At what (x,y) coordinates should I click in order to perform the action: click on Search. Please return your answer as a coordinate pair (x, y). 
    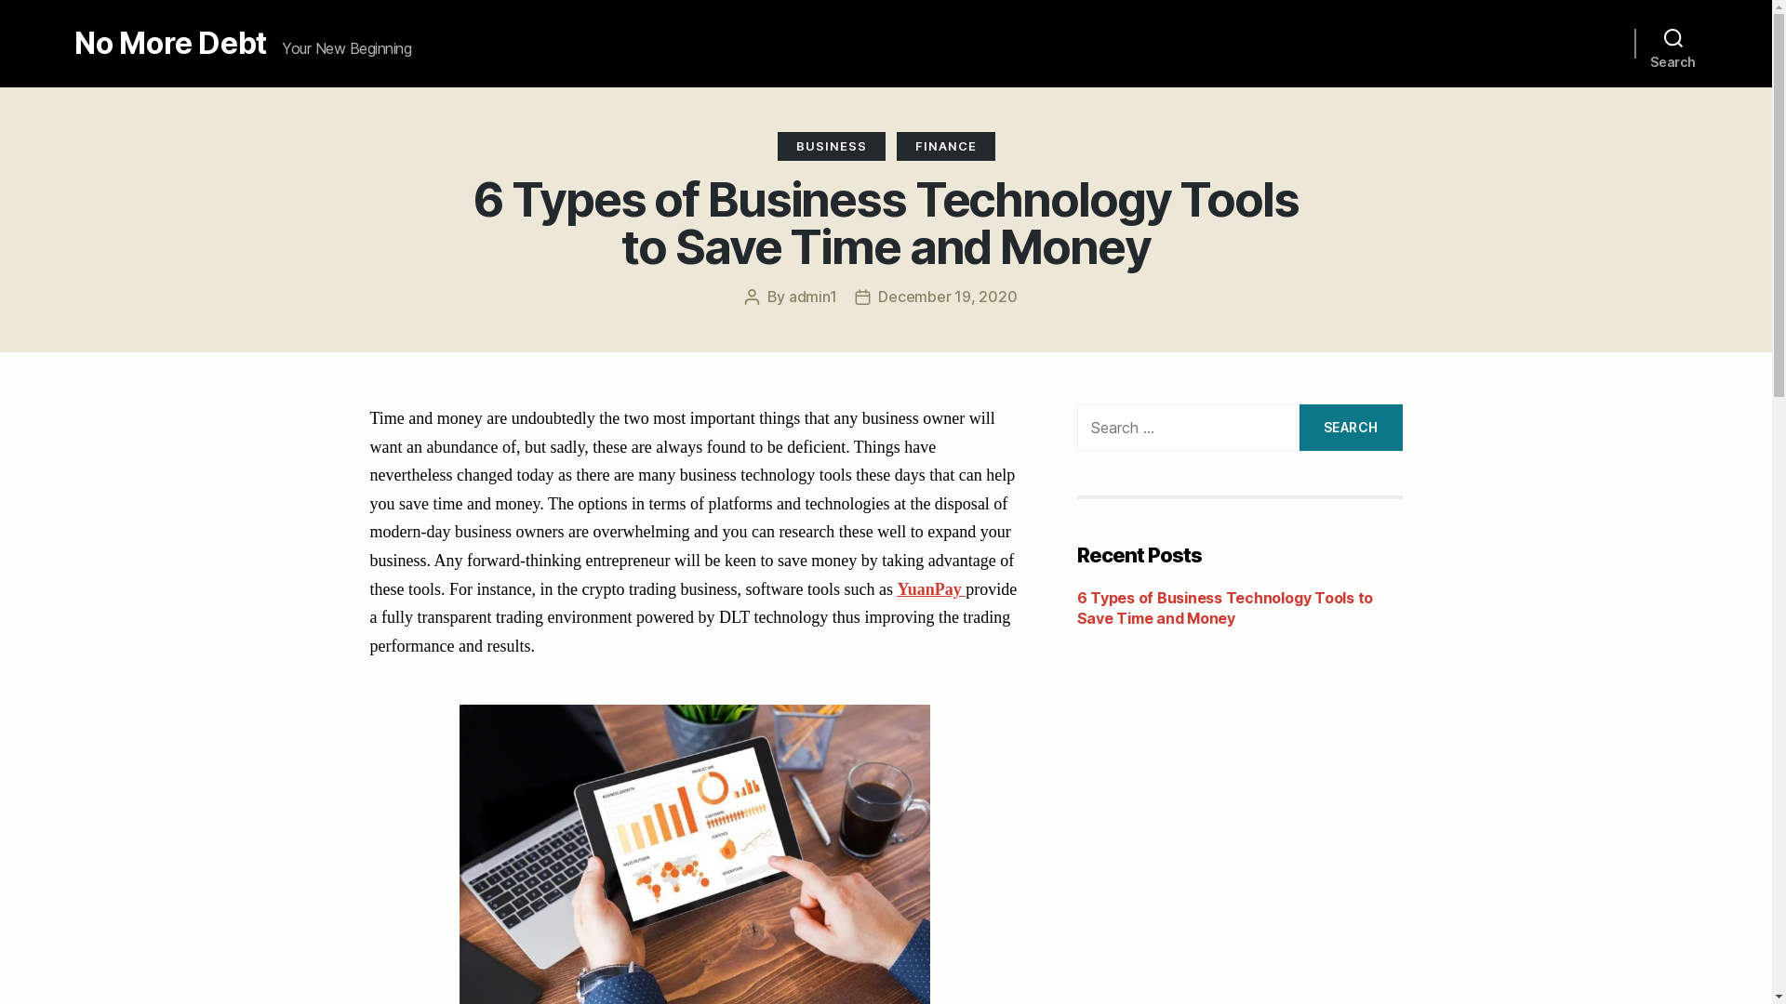
    Looking at the image, I should click on (1673, 44).